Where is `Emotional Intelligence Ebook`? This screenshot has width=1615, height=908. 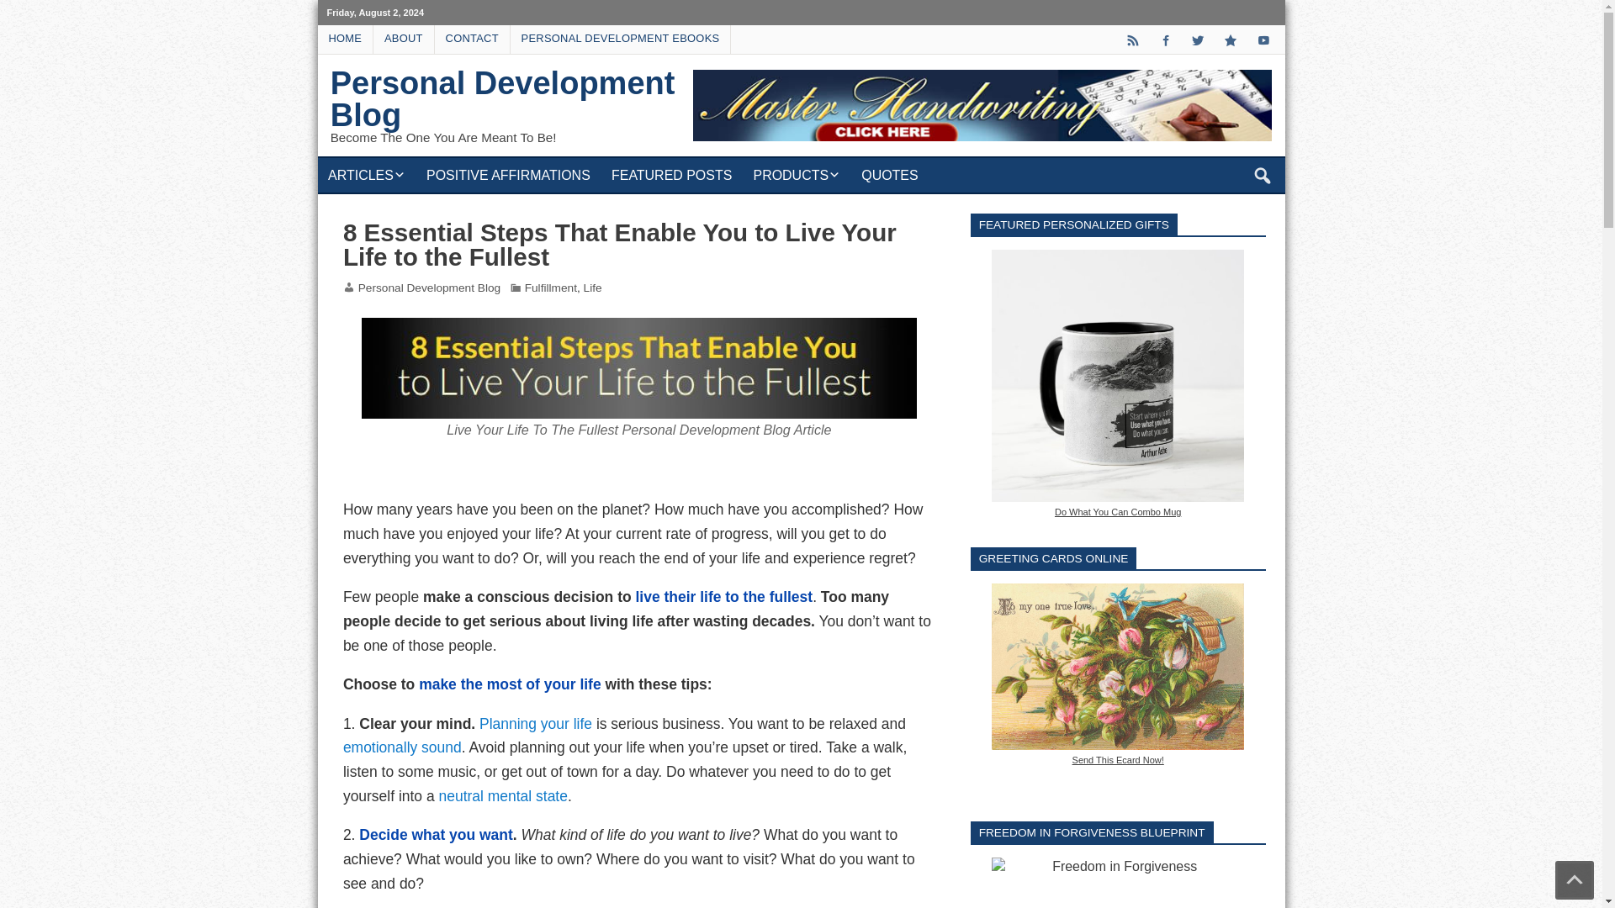
Emotional Intelligence Ebook is located at coordinates (402, 747).